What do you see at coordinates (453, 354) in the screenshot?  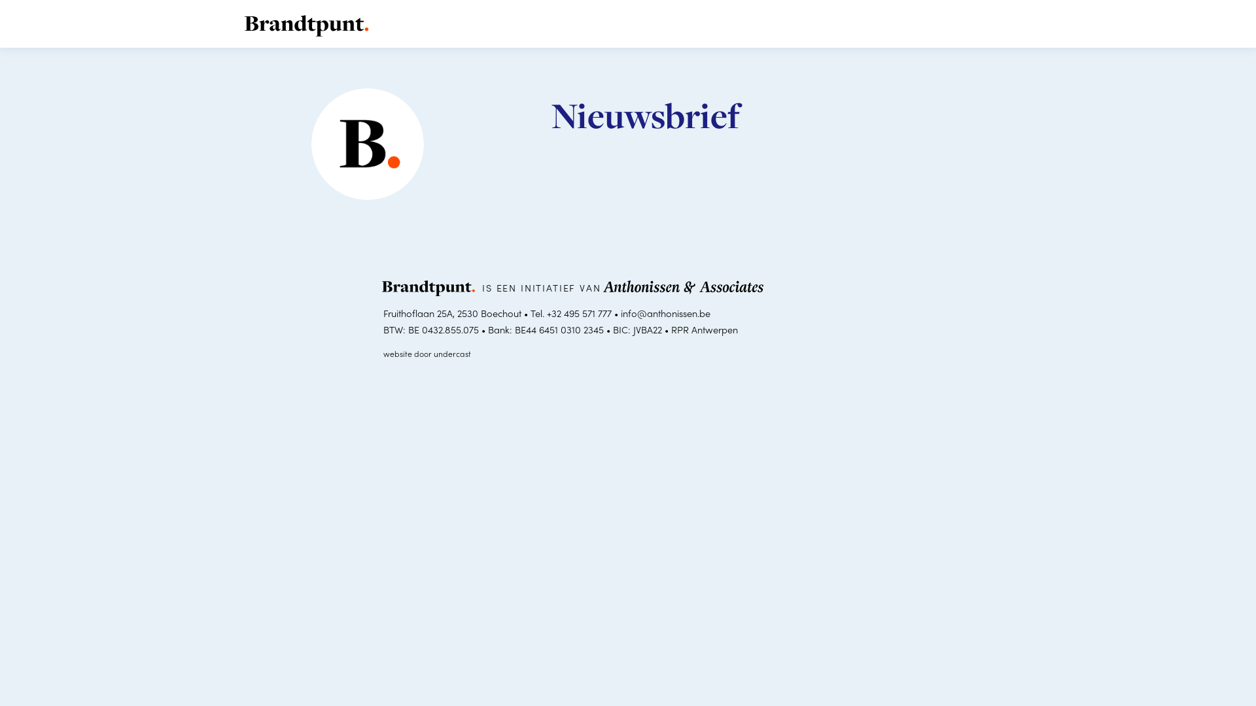 I see `undercast` at bounding box center [453, 354].